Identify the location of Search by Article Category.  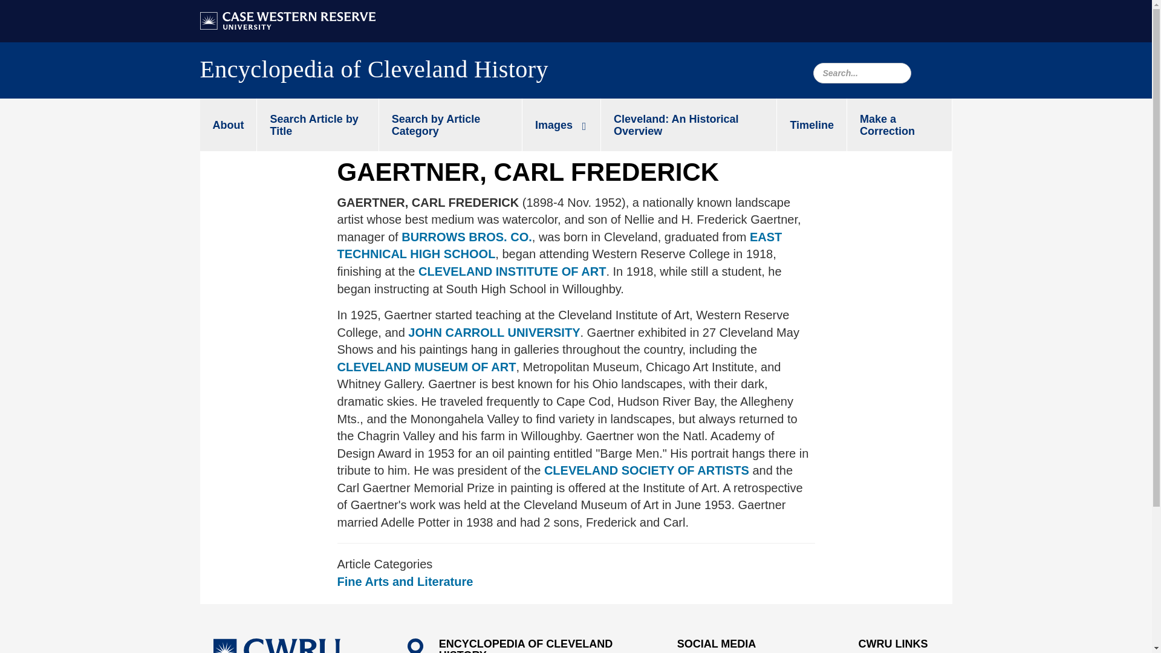
(450, 125).